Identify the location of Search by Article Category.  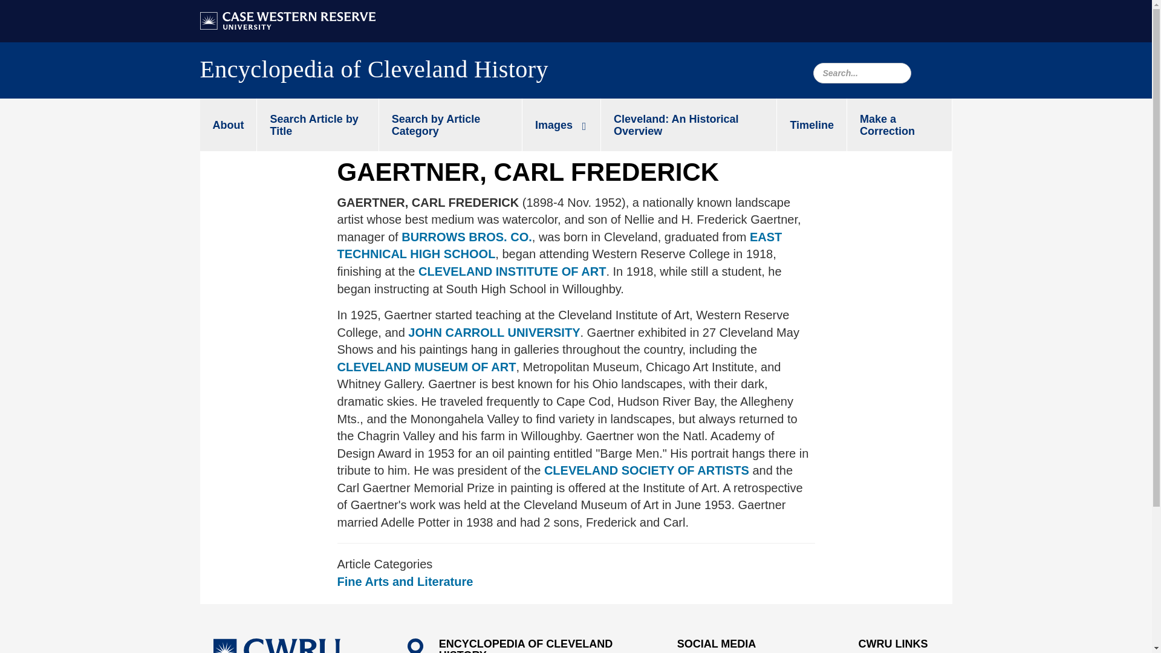
(450, 125).